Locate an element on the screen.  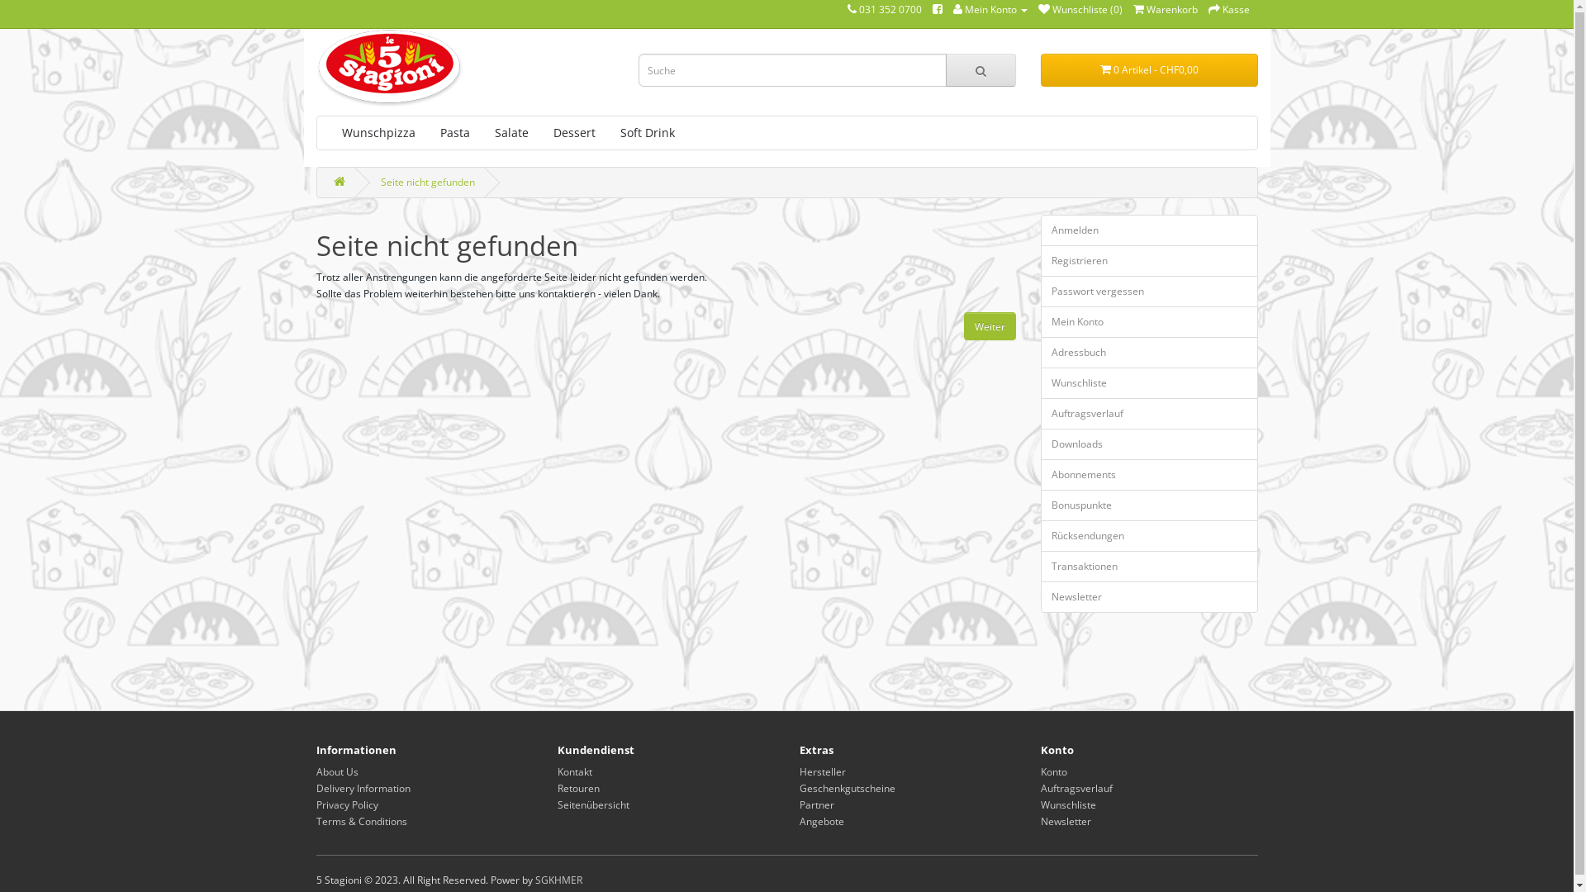
Bonuspunkte is located at coordinates (1150, 505).